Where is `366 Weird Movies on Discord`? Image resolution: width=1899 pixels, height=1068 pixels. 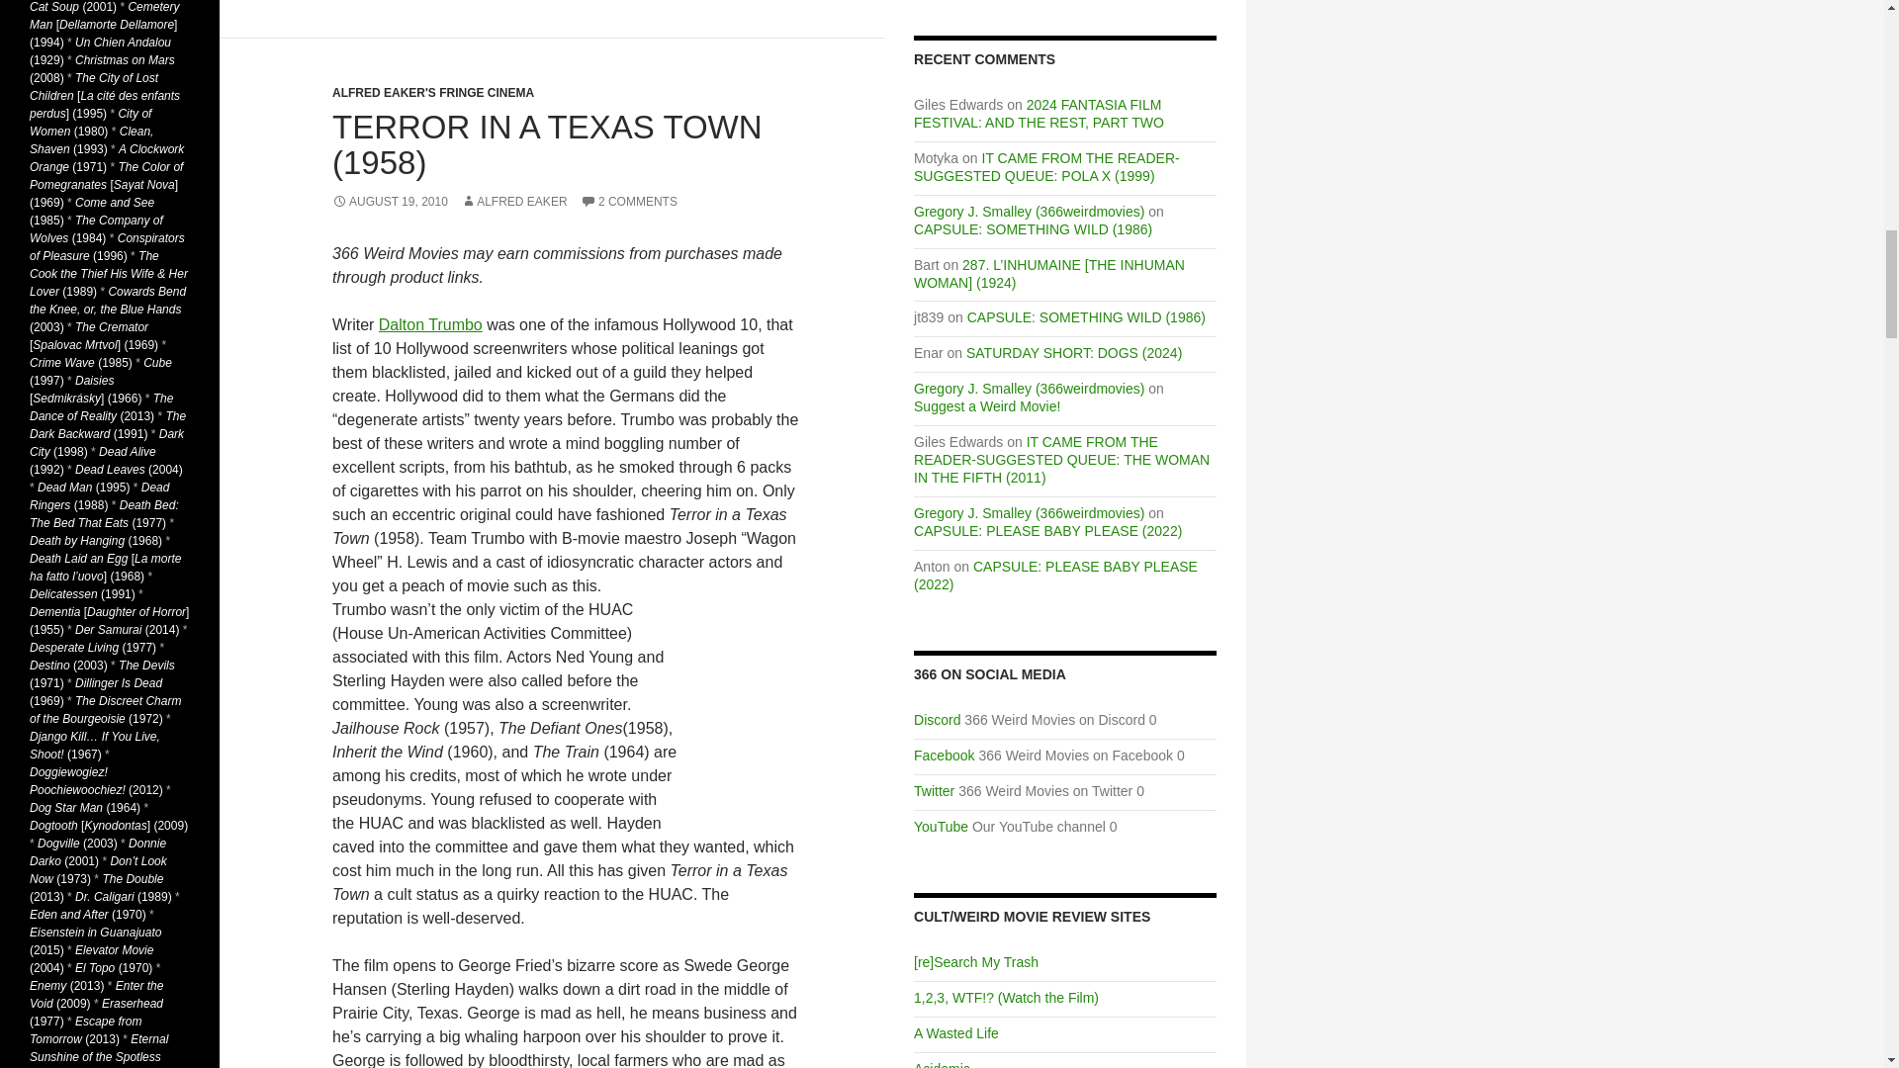
366 Weird Movies on Discord is located at coordinates (937, 720).